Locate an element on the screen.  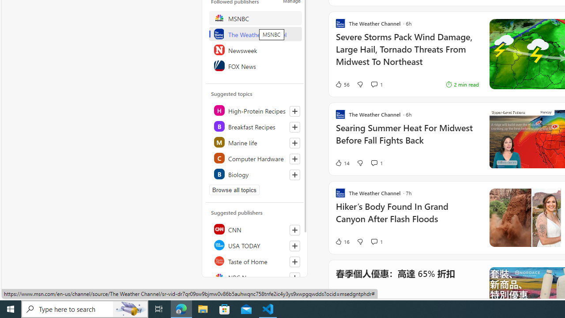
56 Like is located at coordinates (342, 84).